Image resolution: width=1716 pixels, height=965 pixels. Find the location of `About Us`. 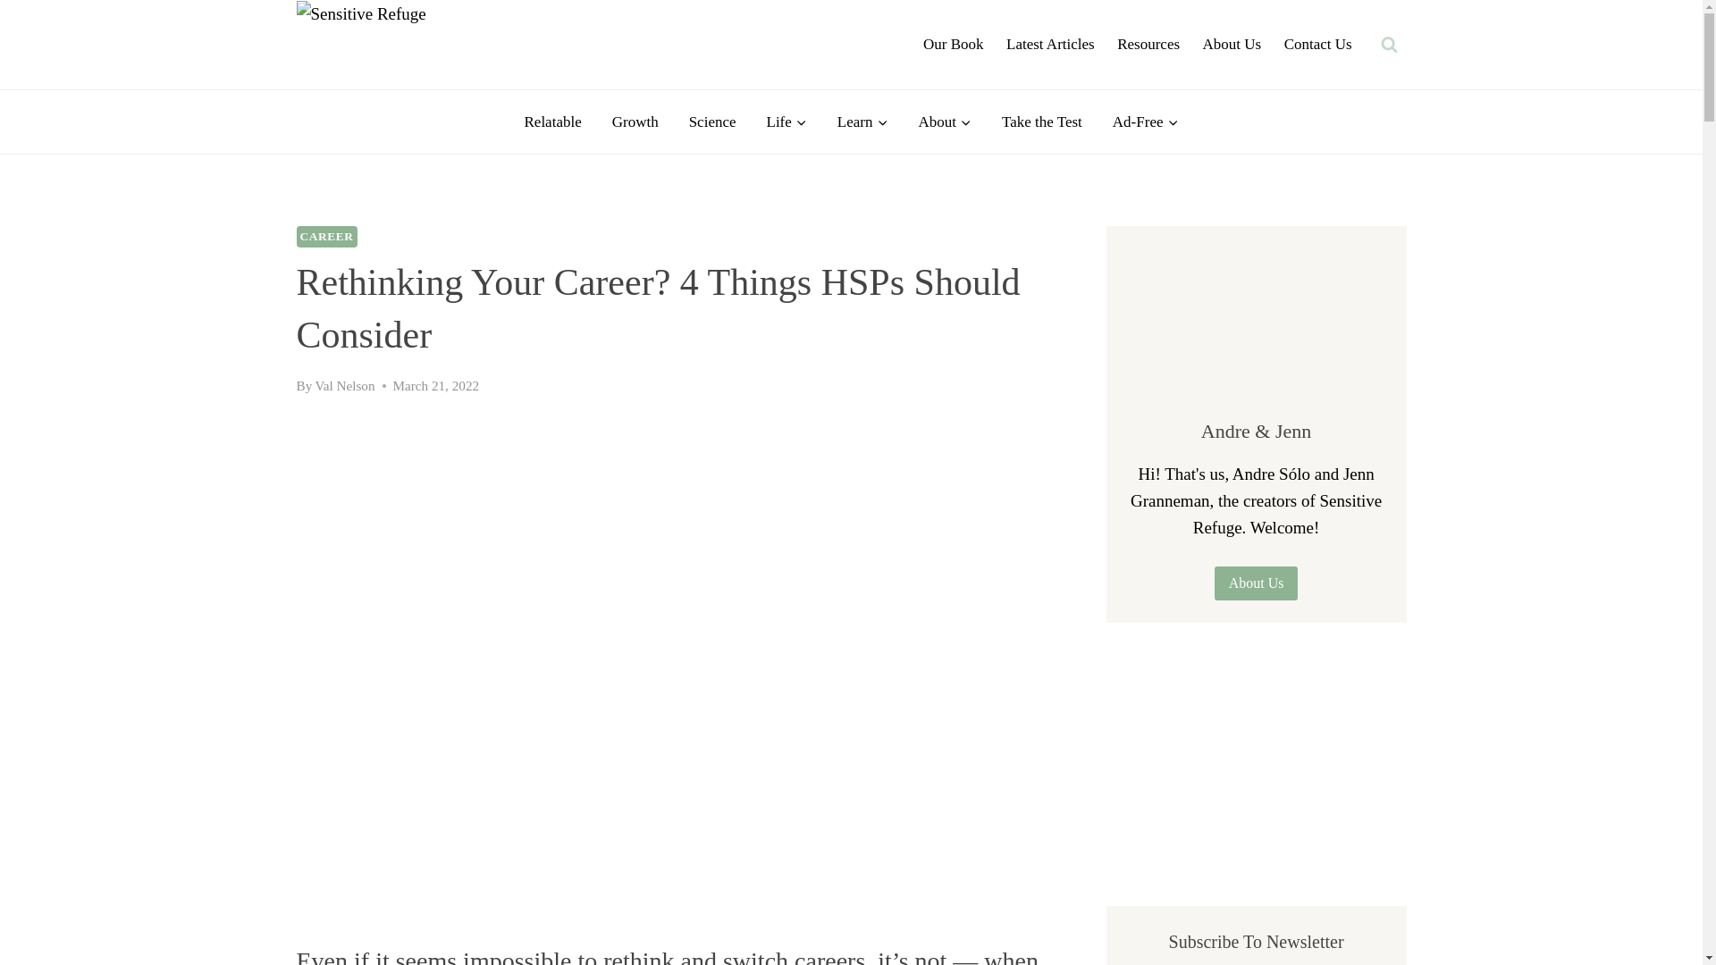

About Us is located at coordinates (1232, 45).